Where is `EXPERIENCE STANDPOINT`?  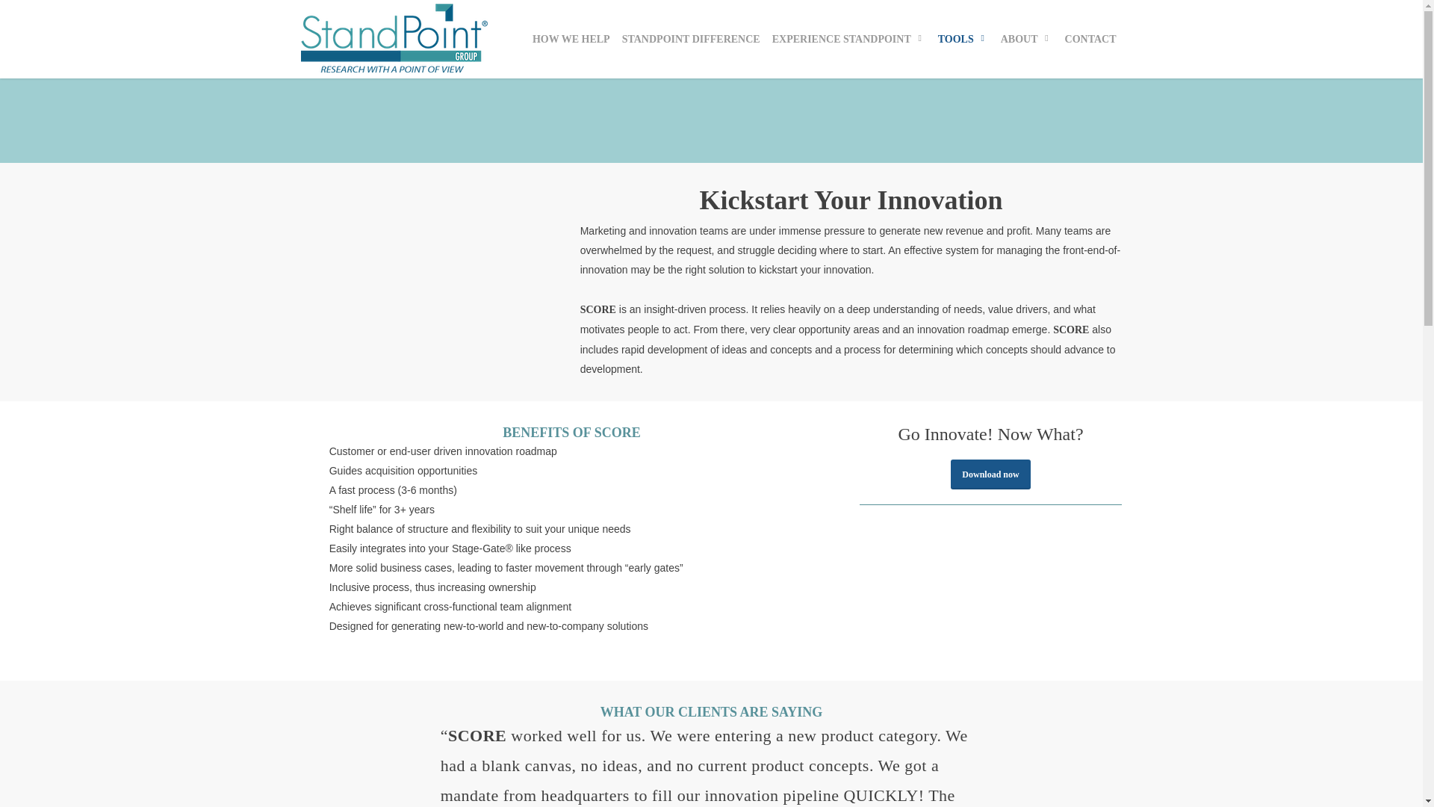 EXPERIENCE STANDPOINT is located at coordinates (848, 39).